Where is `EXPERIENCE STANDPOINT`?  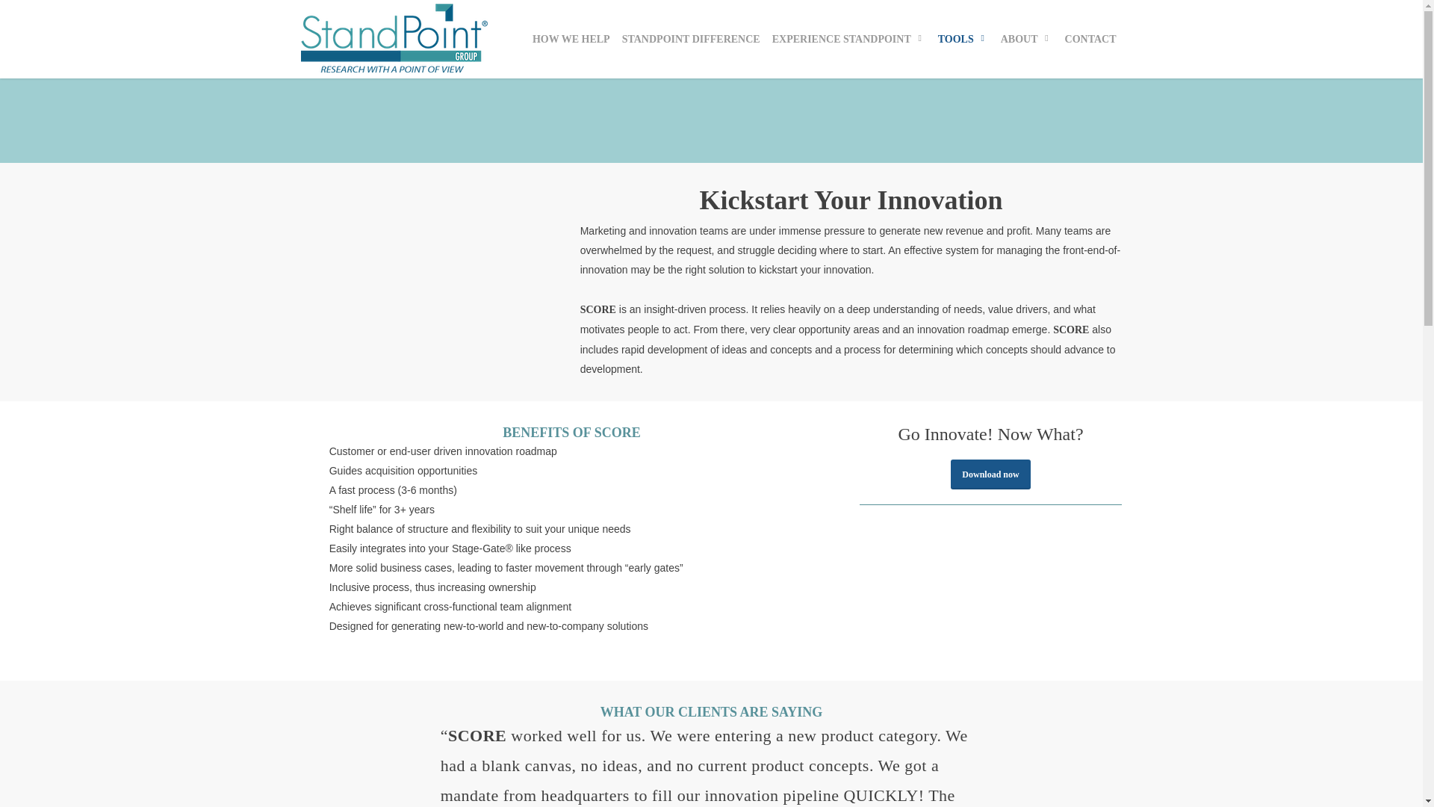 EXPERIENCE STANDPOINT is located at coordinates (848, 39).